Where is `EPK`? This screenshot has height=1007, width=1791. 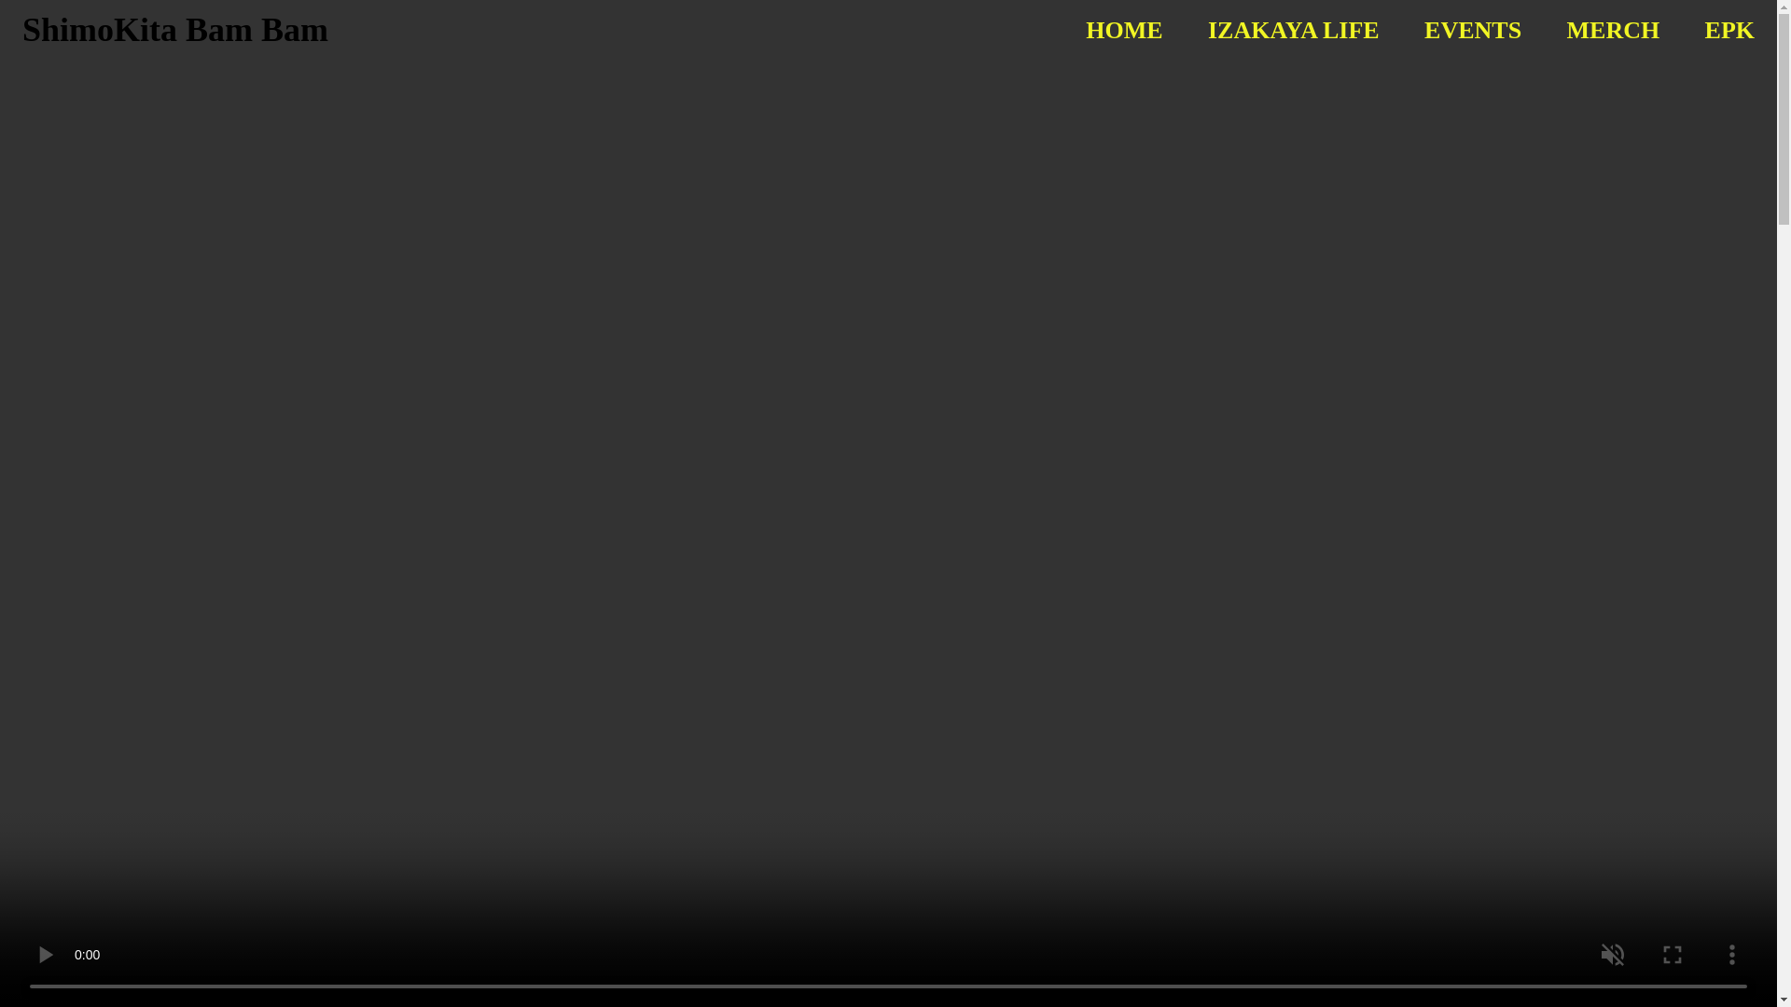 EPK is located at coordinates (1729, 30).